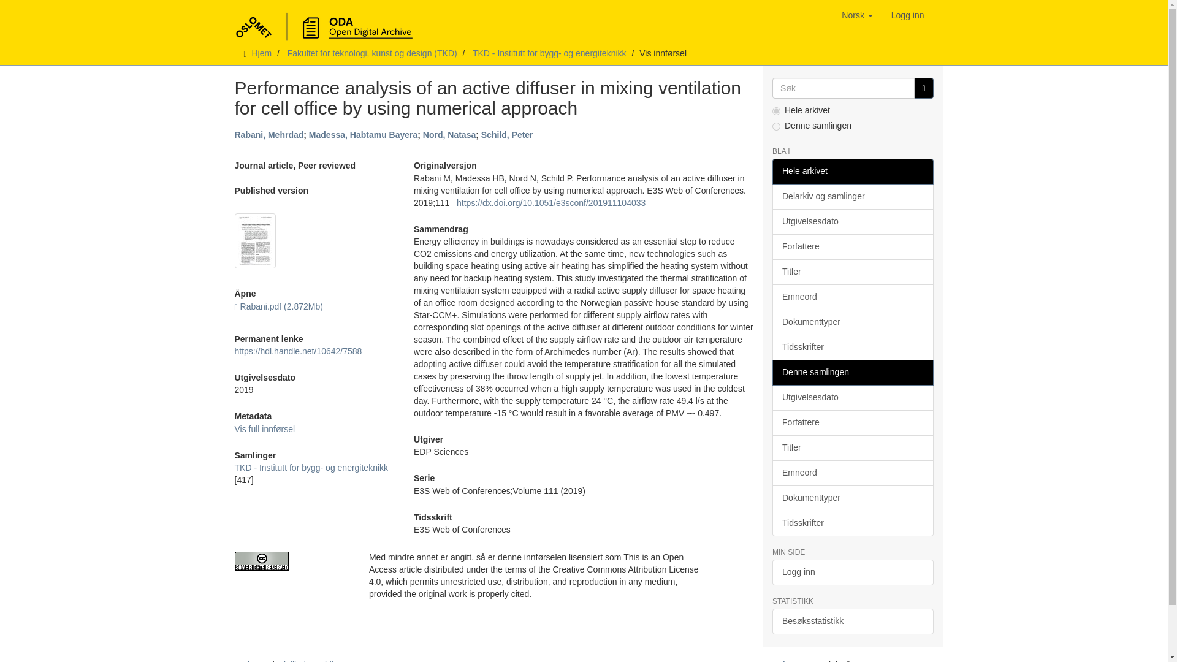 Image resolution: width=1177 pixels, height=662 pixels. Describe the element at coordinates (852, 222) in the screenshot. I see `Utgivelsesdato` at that location.